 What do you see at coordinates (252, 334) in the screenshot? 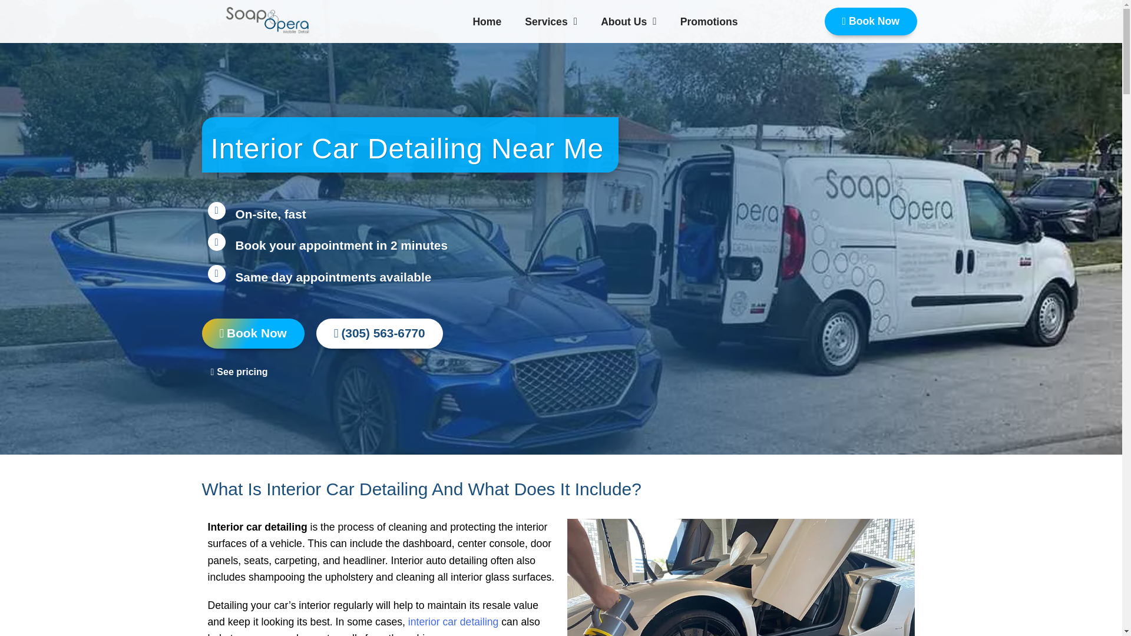
I see `Book Now` at bounding box center [252, 334].